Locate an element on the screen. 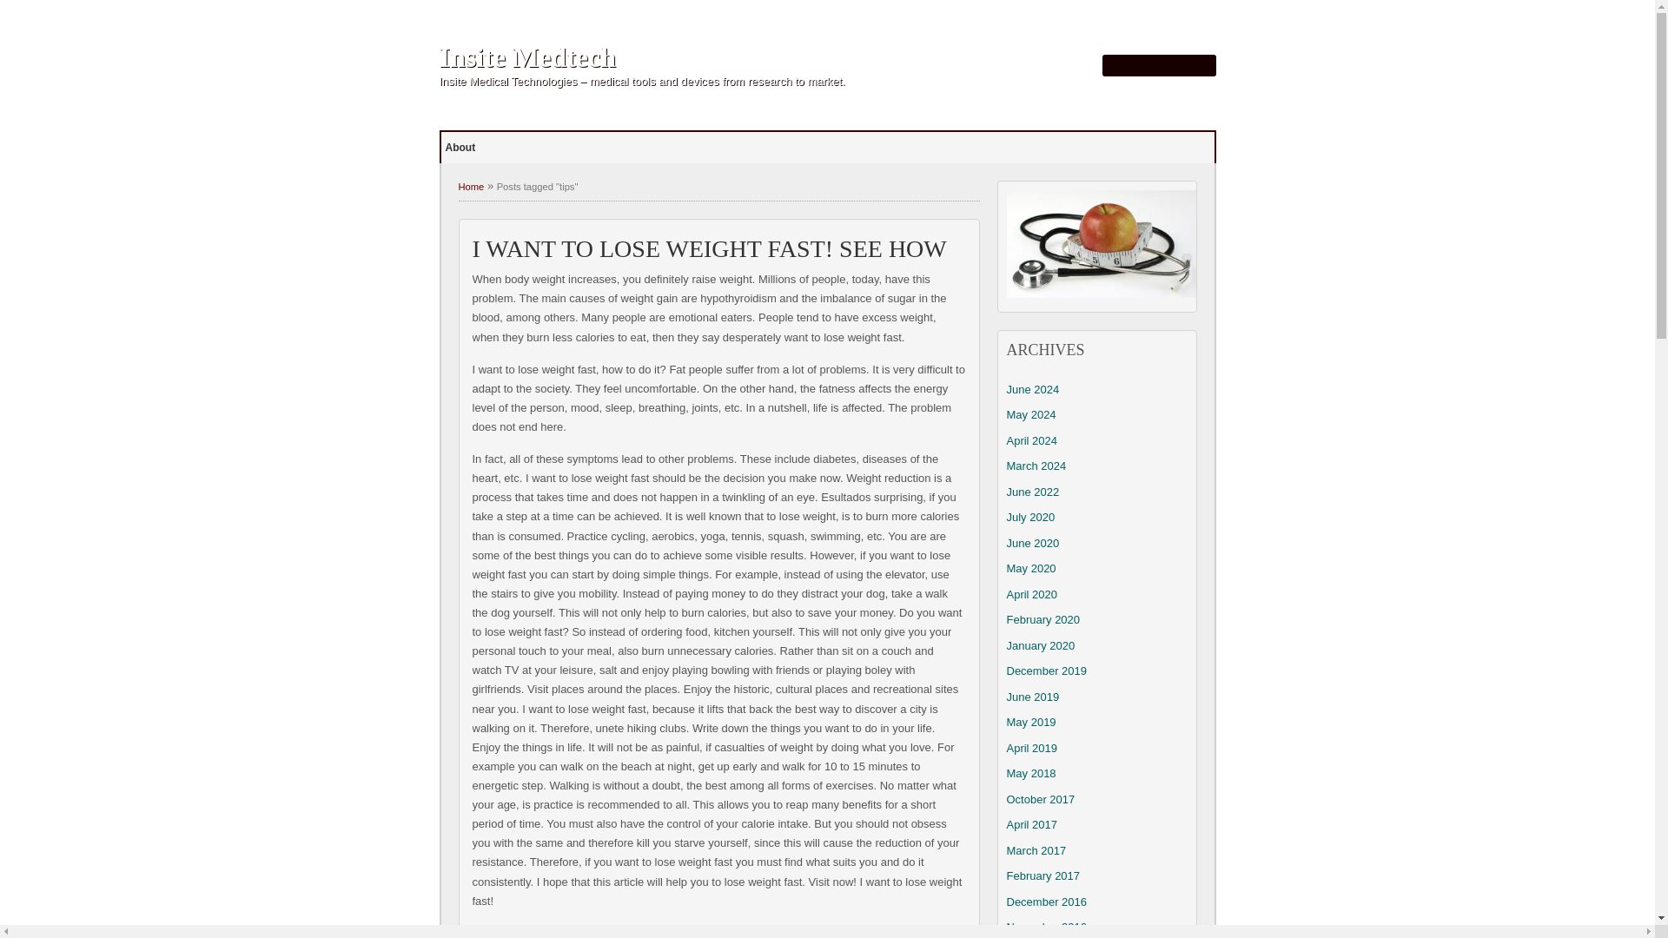 The height and width of the screenshot is (938, 1668). Insite Medtech is located at coordinates (528, 57).